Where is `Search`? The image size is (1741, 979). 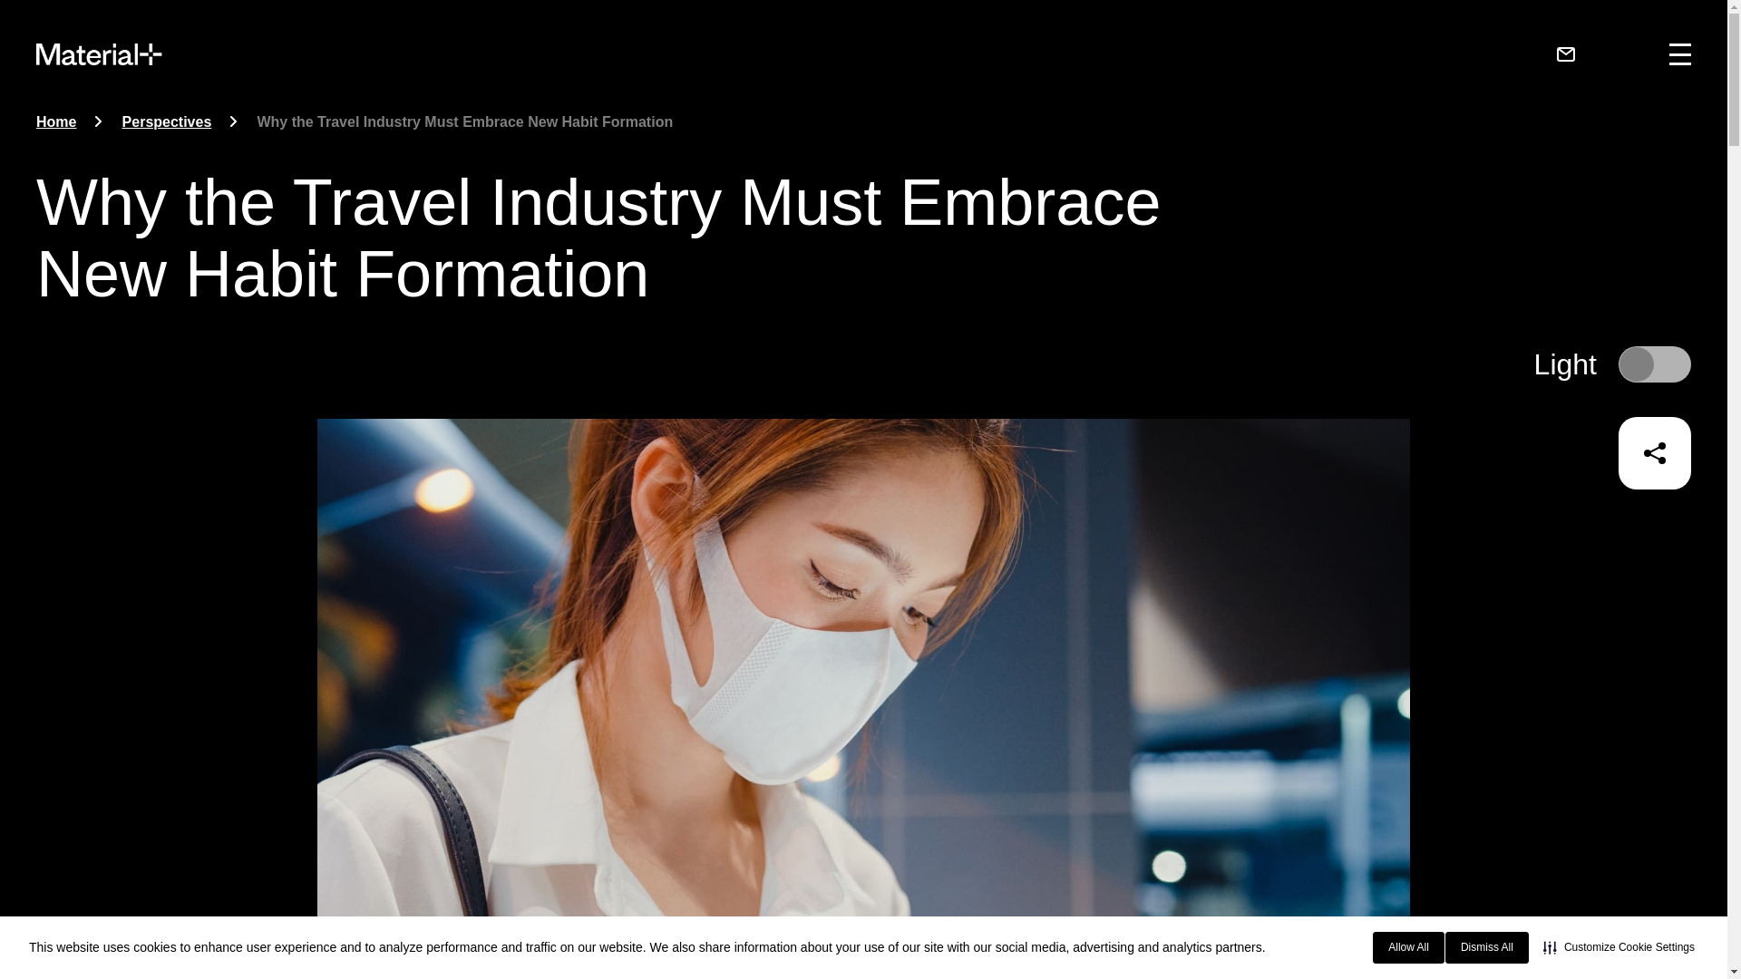
Search is located at coordinates (1614, 53).